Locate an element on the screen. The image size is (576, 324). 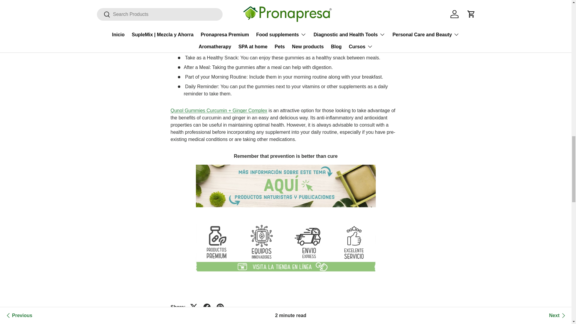
Pin on Pinterest is located at coordinates (220, 307).